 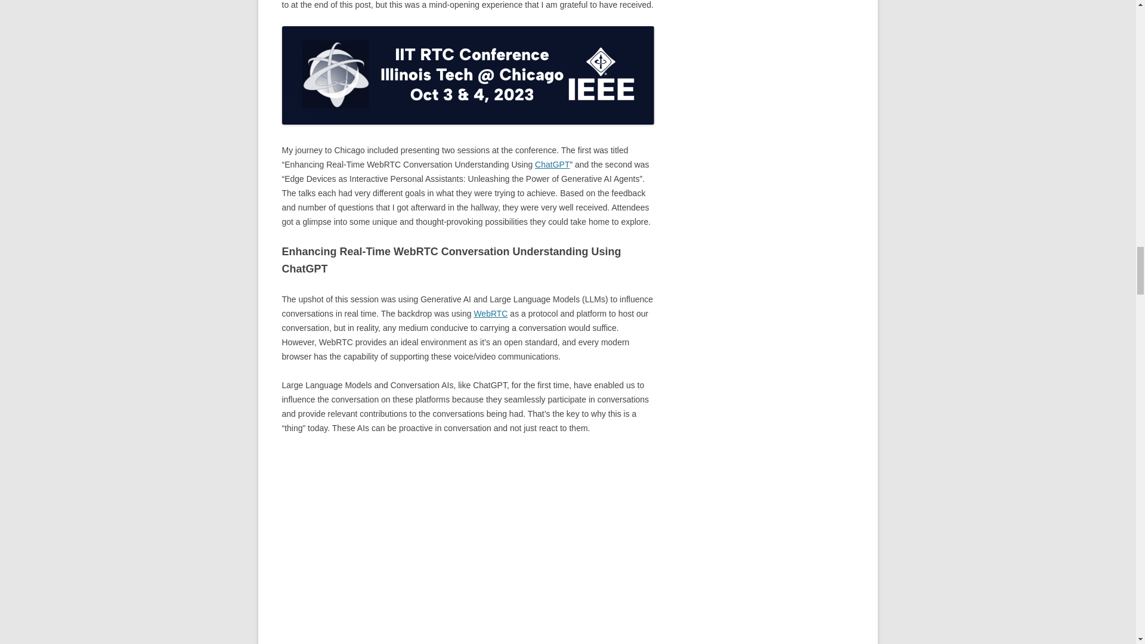 What do you see at coordinates (448, 543) in the screenshot?
I see `YouTube video player` at bounding box center [448, 543].